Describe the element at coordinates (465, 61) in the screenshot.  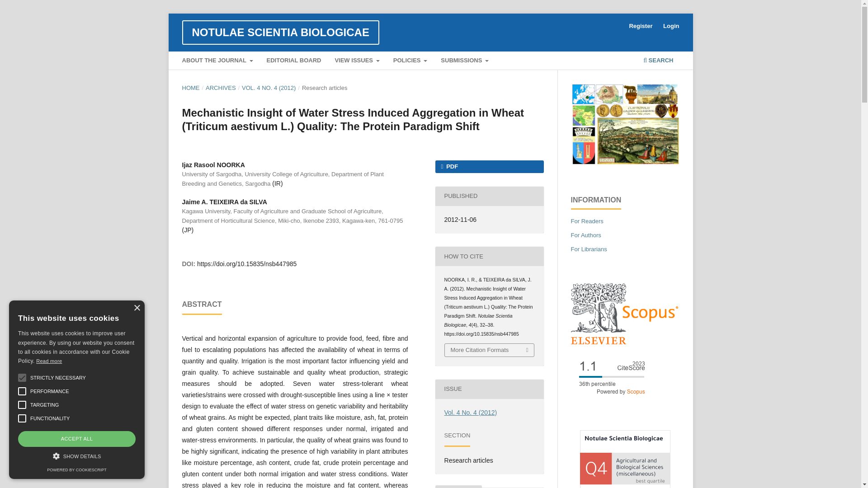
I see `SUBMISSIONS` at that location.